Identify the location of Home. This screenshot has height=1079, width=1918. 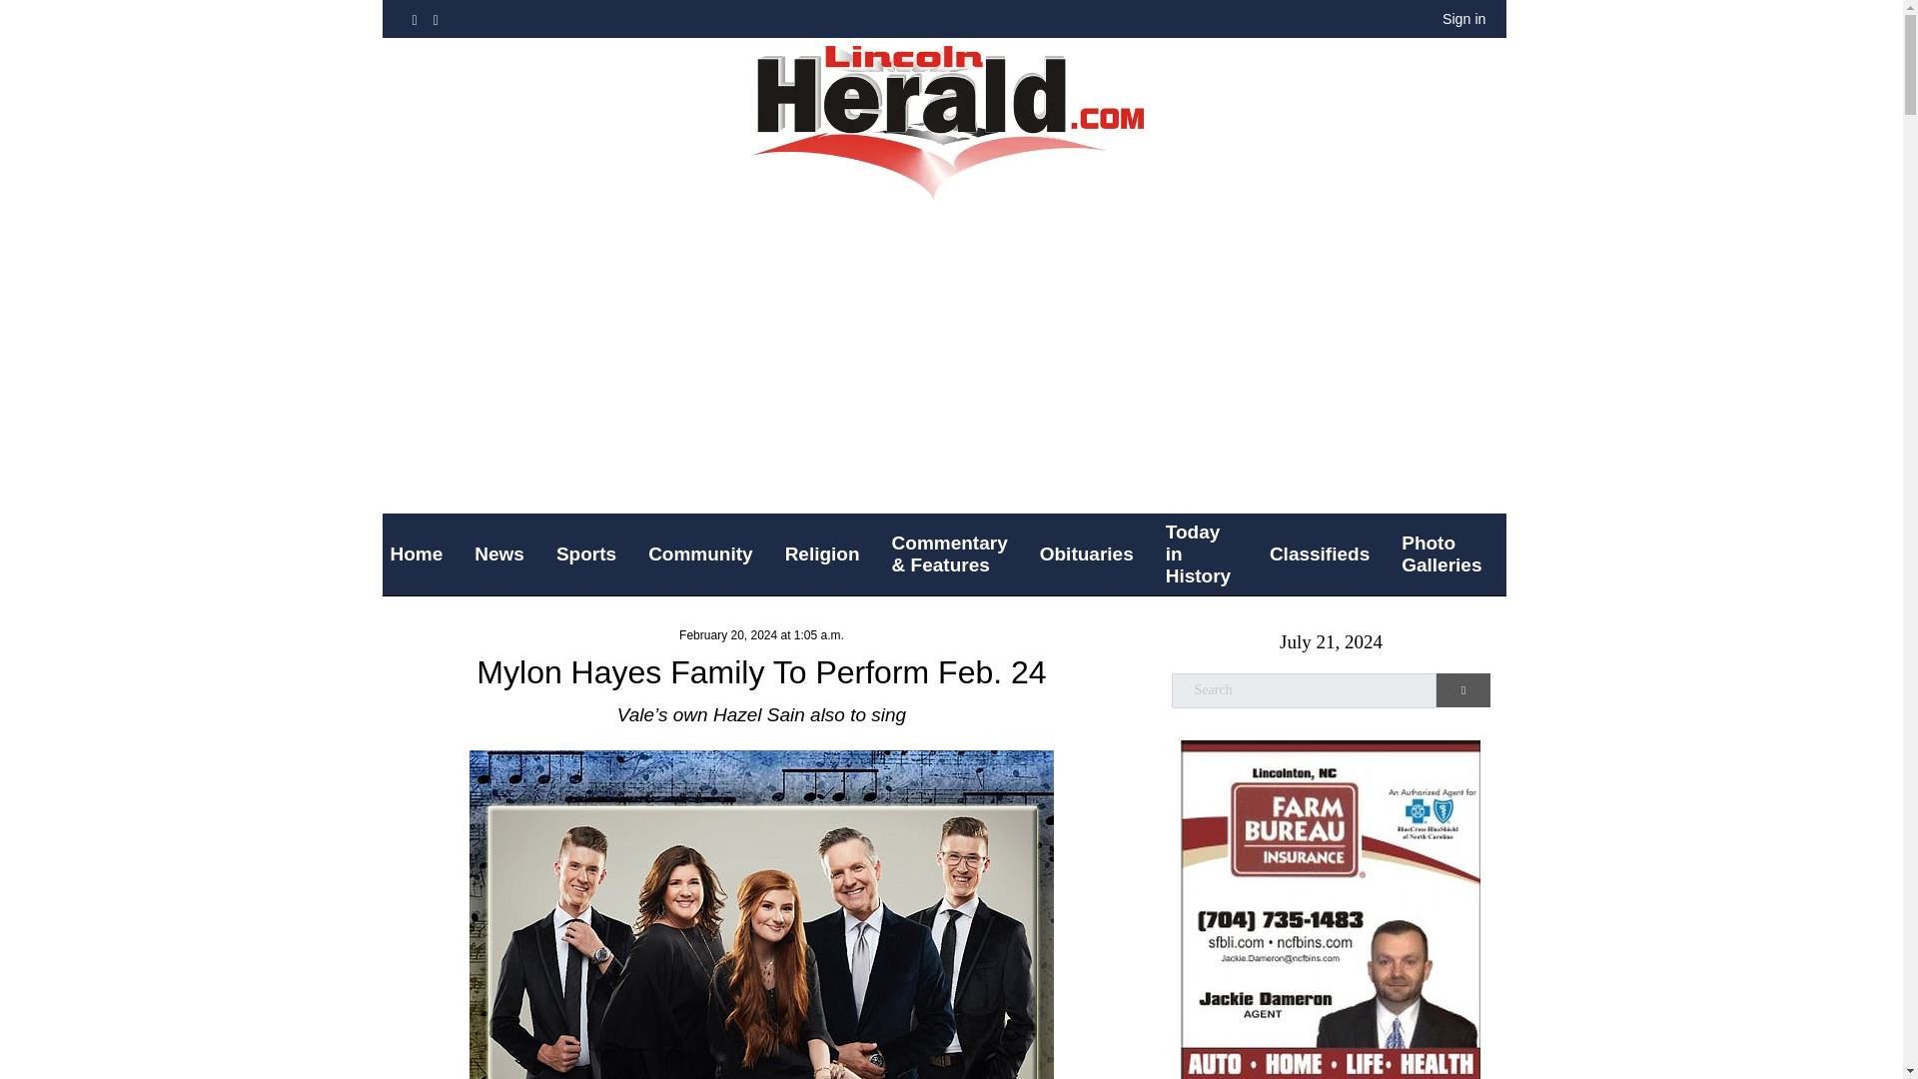
(424, 553).